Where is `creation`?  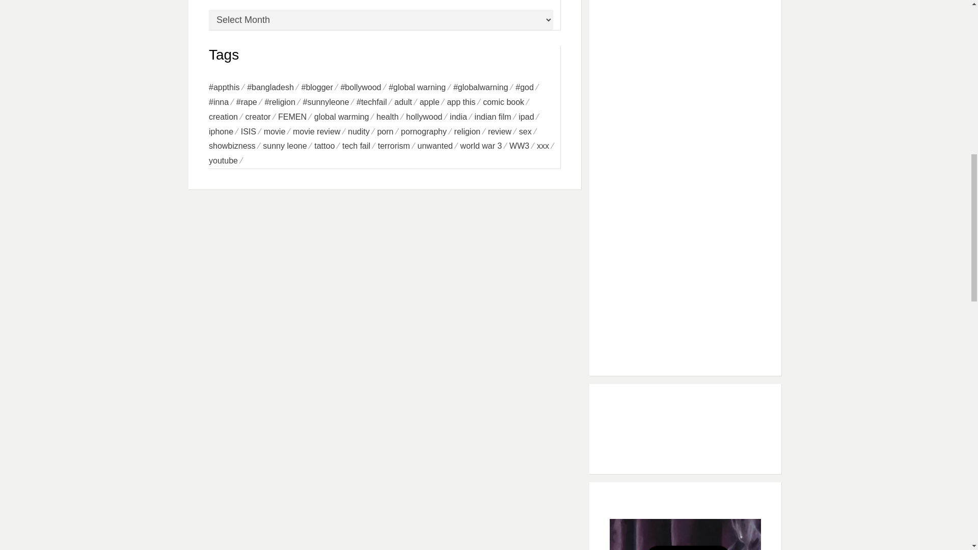
creation is located at coordinates (227, 117).